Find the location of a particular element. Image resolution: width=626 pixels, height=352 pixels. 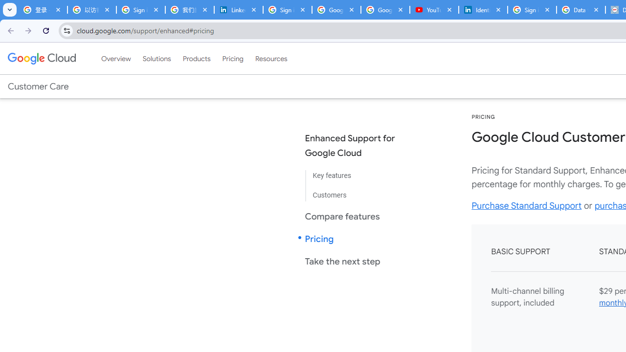

Sign in - Google Accounts is located at coordinates (287, 10).